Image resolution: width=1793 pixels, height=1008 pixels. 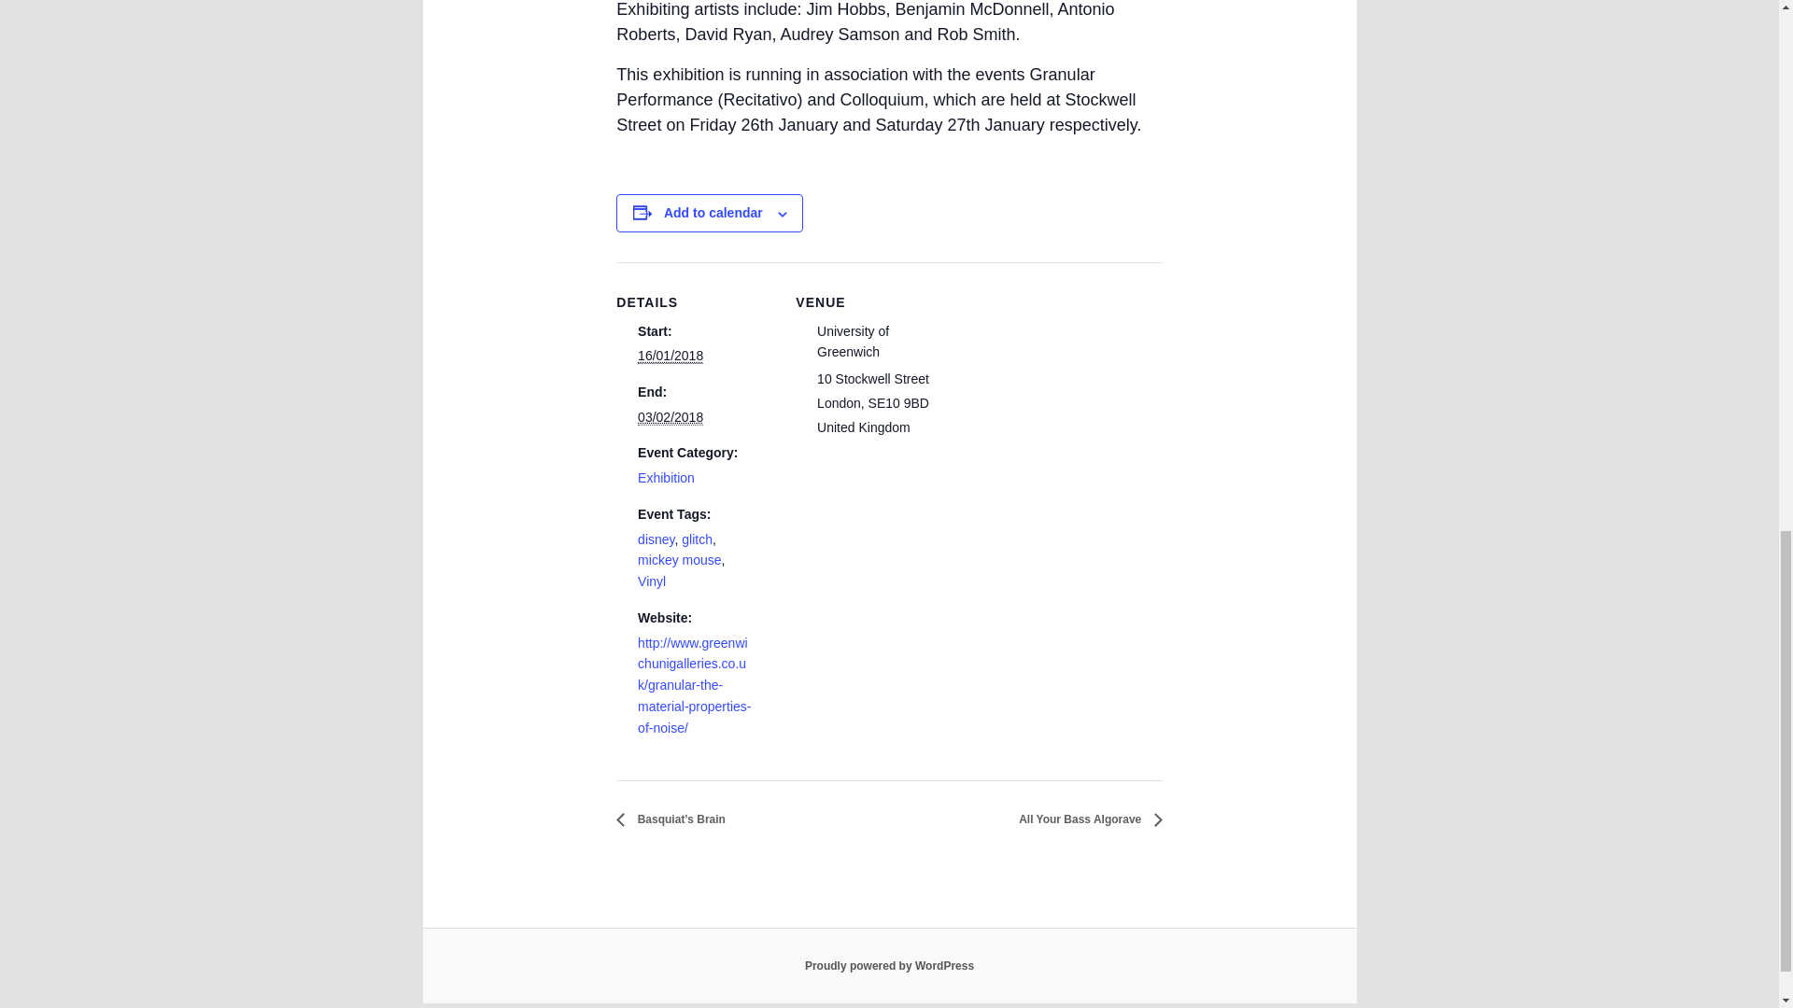 I want to click on Vinyl, so click(x=652, y=581).